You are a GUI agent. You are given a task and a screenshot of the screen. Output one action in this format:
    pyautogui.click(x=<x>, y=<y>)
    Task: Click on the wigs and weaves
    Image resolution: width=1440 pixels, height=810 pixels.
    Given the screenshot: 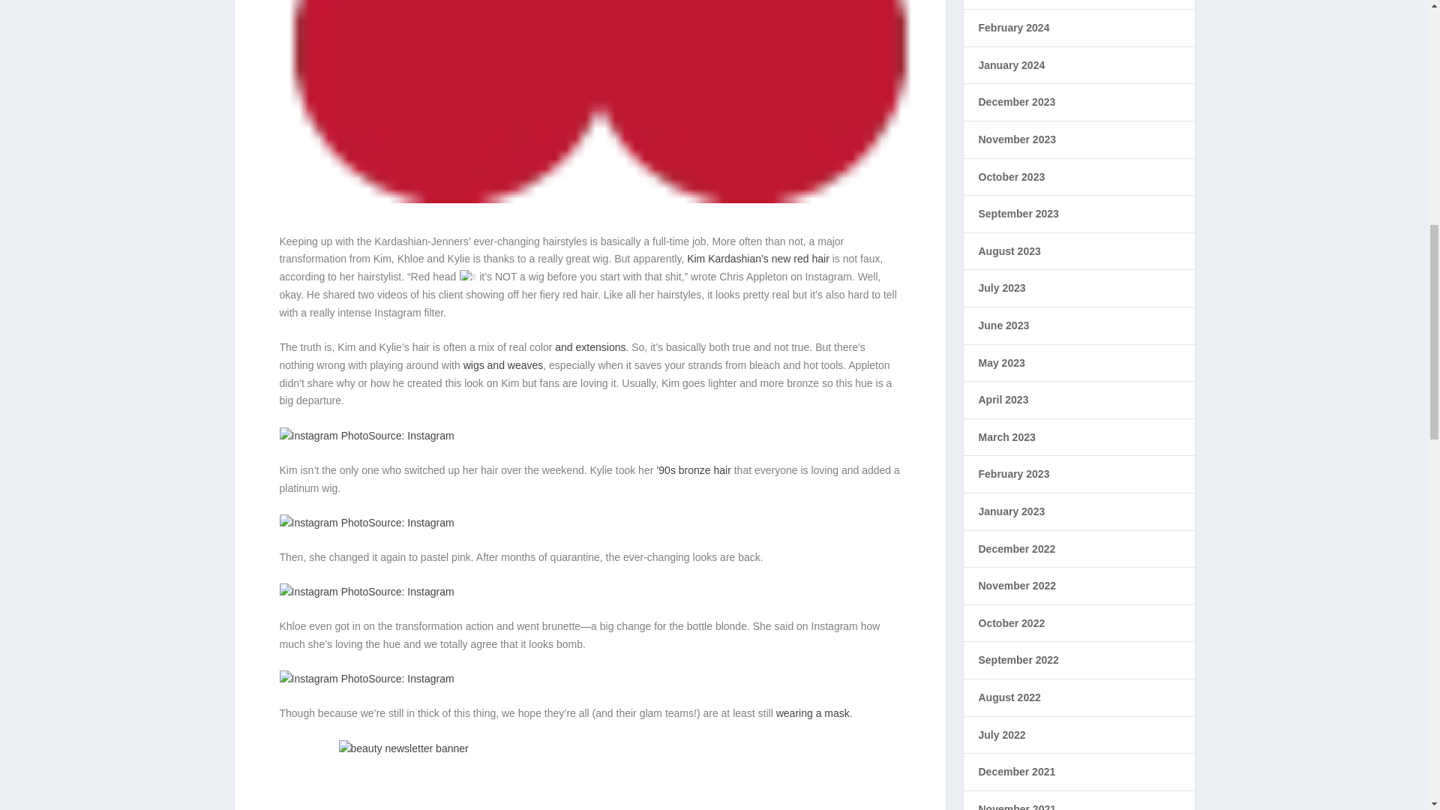 What is the action you would take?
    pyautogui.click(x=504, y=364)
    